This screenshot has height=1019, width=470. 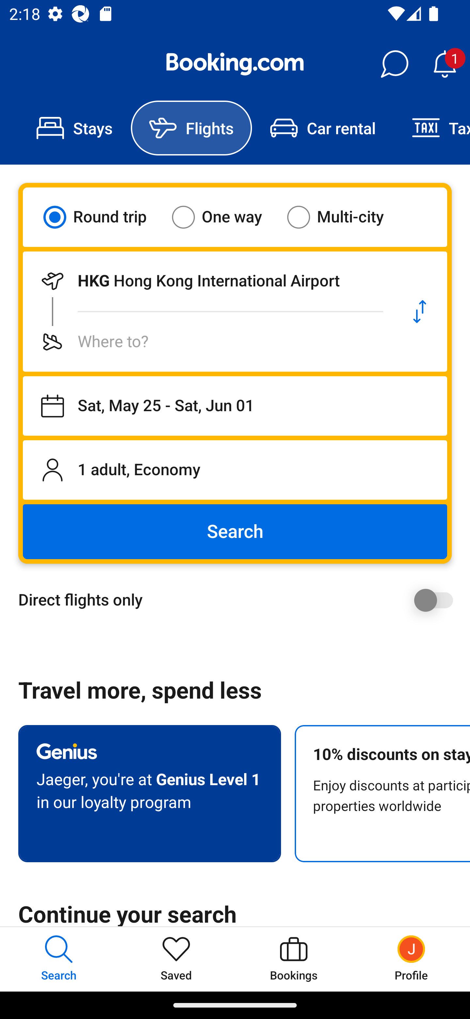 What do you see at coordinates (74, 128) in the screenshot?
I see `Stays` at bounding box center [74, 128].